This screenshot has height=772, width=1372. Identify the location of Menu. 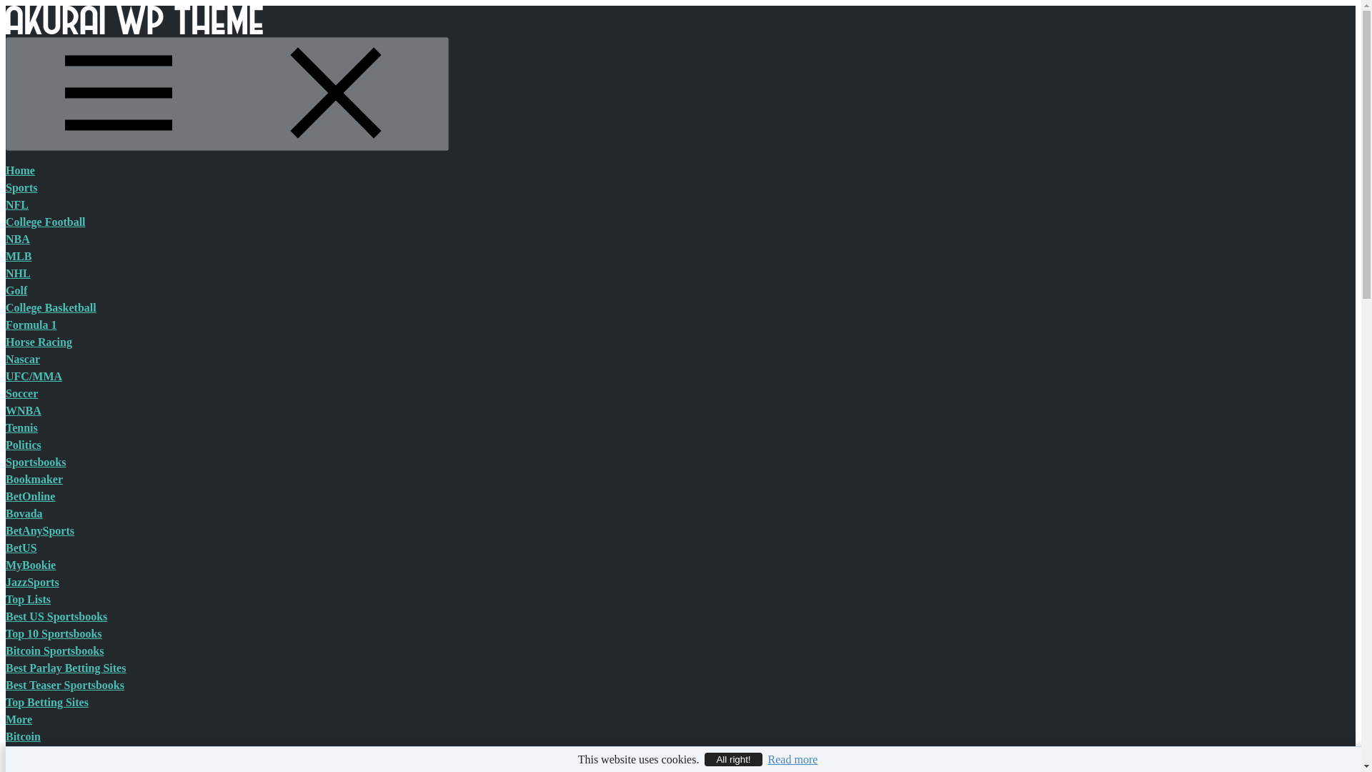
(227, 93).